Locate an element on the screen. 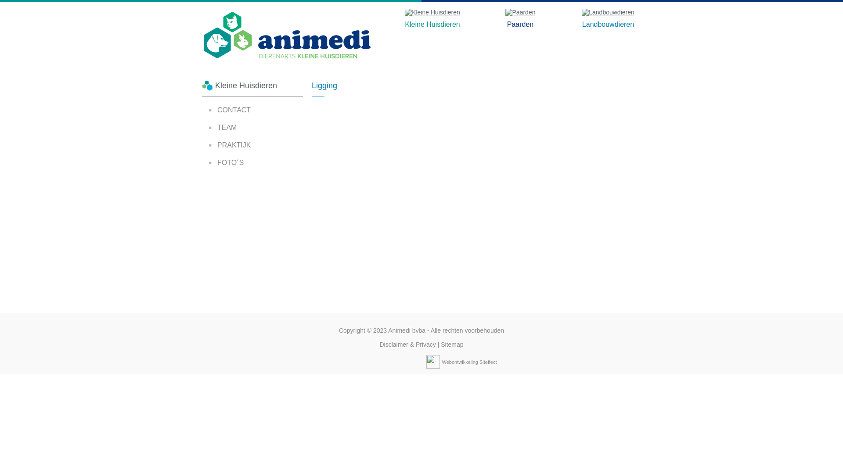  Kleine Huisdieren is located at coordinates (432, 25).